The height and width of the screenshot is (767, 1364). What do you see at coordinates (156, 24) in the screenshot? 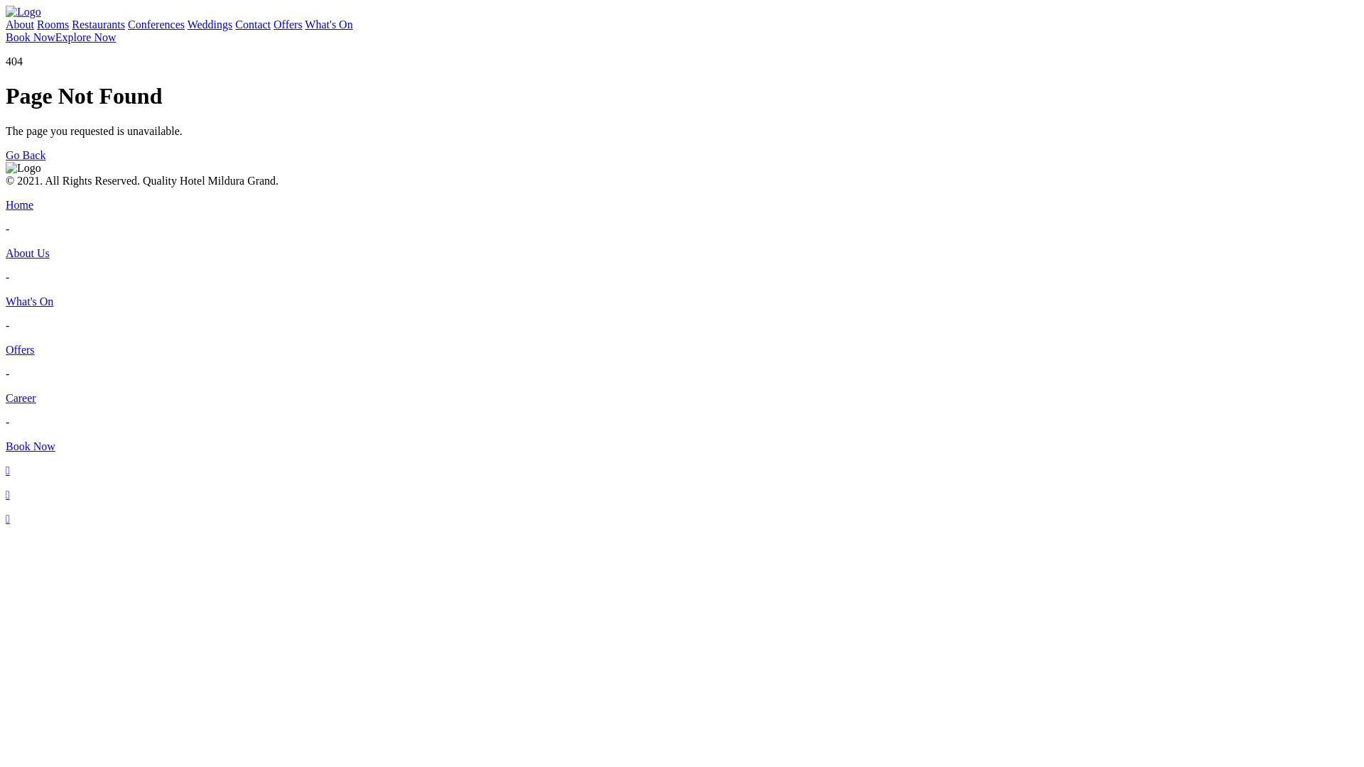
I see `Conferences` at bounding box center [156, 24].